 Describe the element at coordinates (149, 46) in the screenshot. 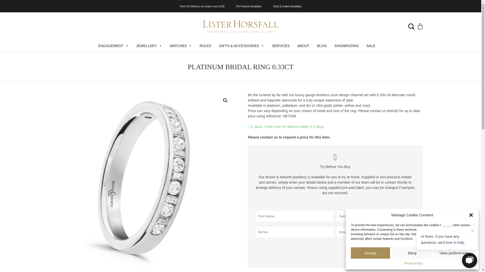

I see `JEWELLERY` at that location.